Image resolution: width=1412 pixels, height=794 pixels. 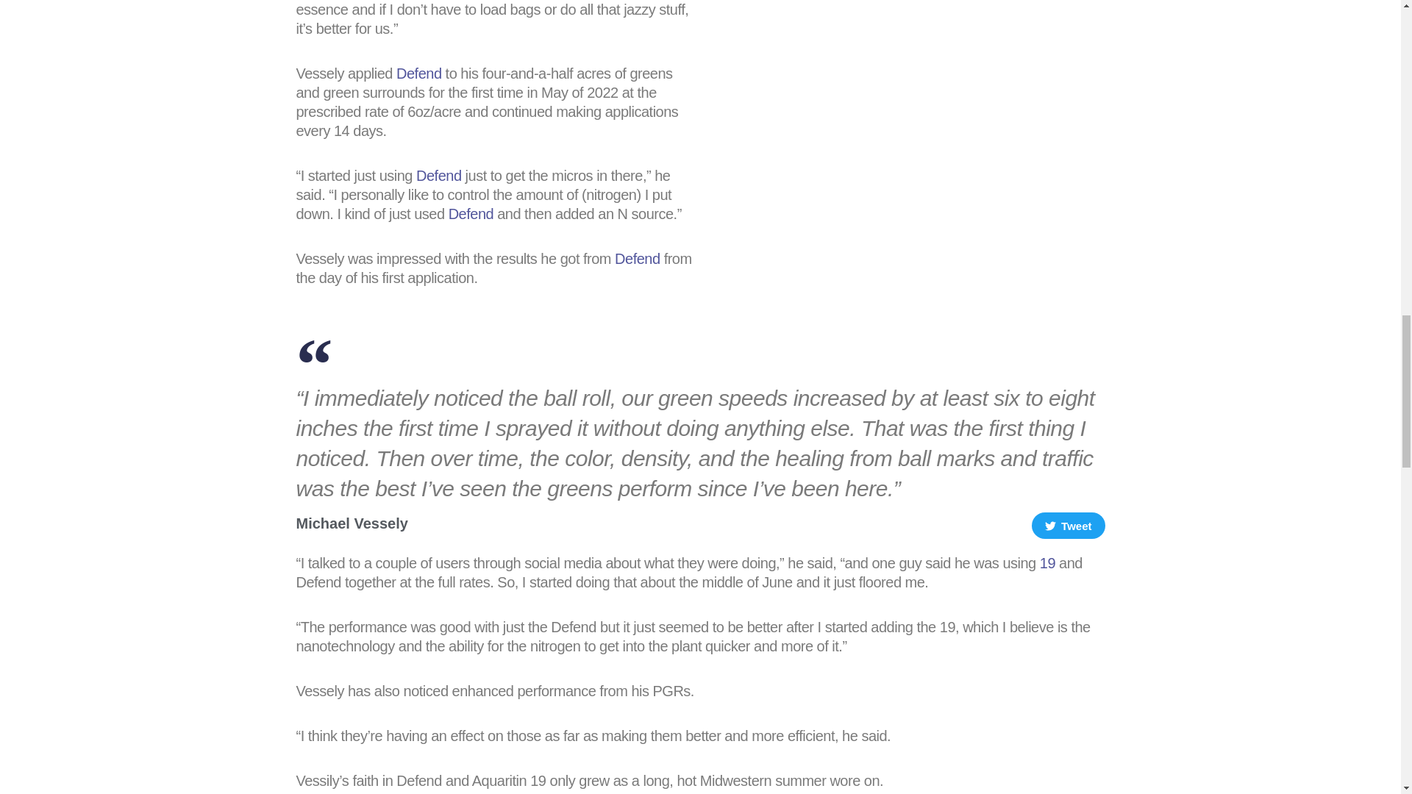 What do you see at coordinates (471, 213) in the screenshot?
I see `Defend` at bounding box center [471, 213].